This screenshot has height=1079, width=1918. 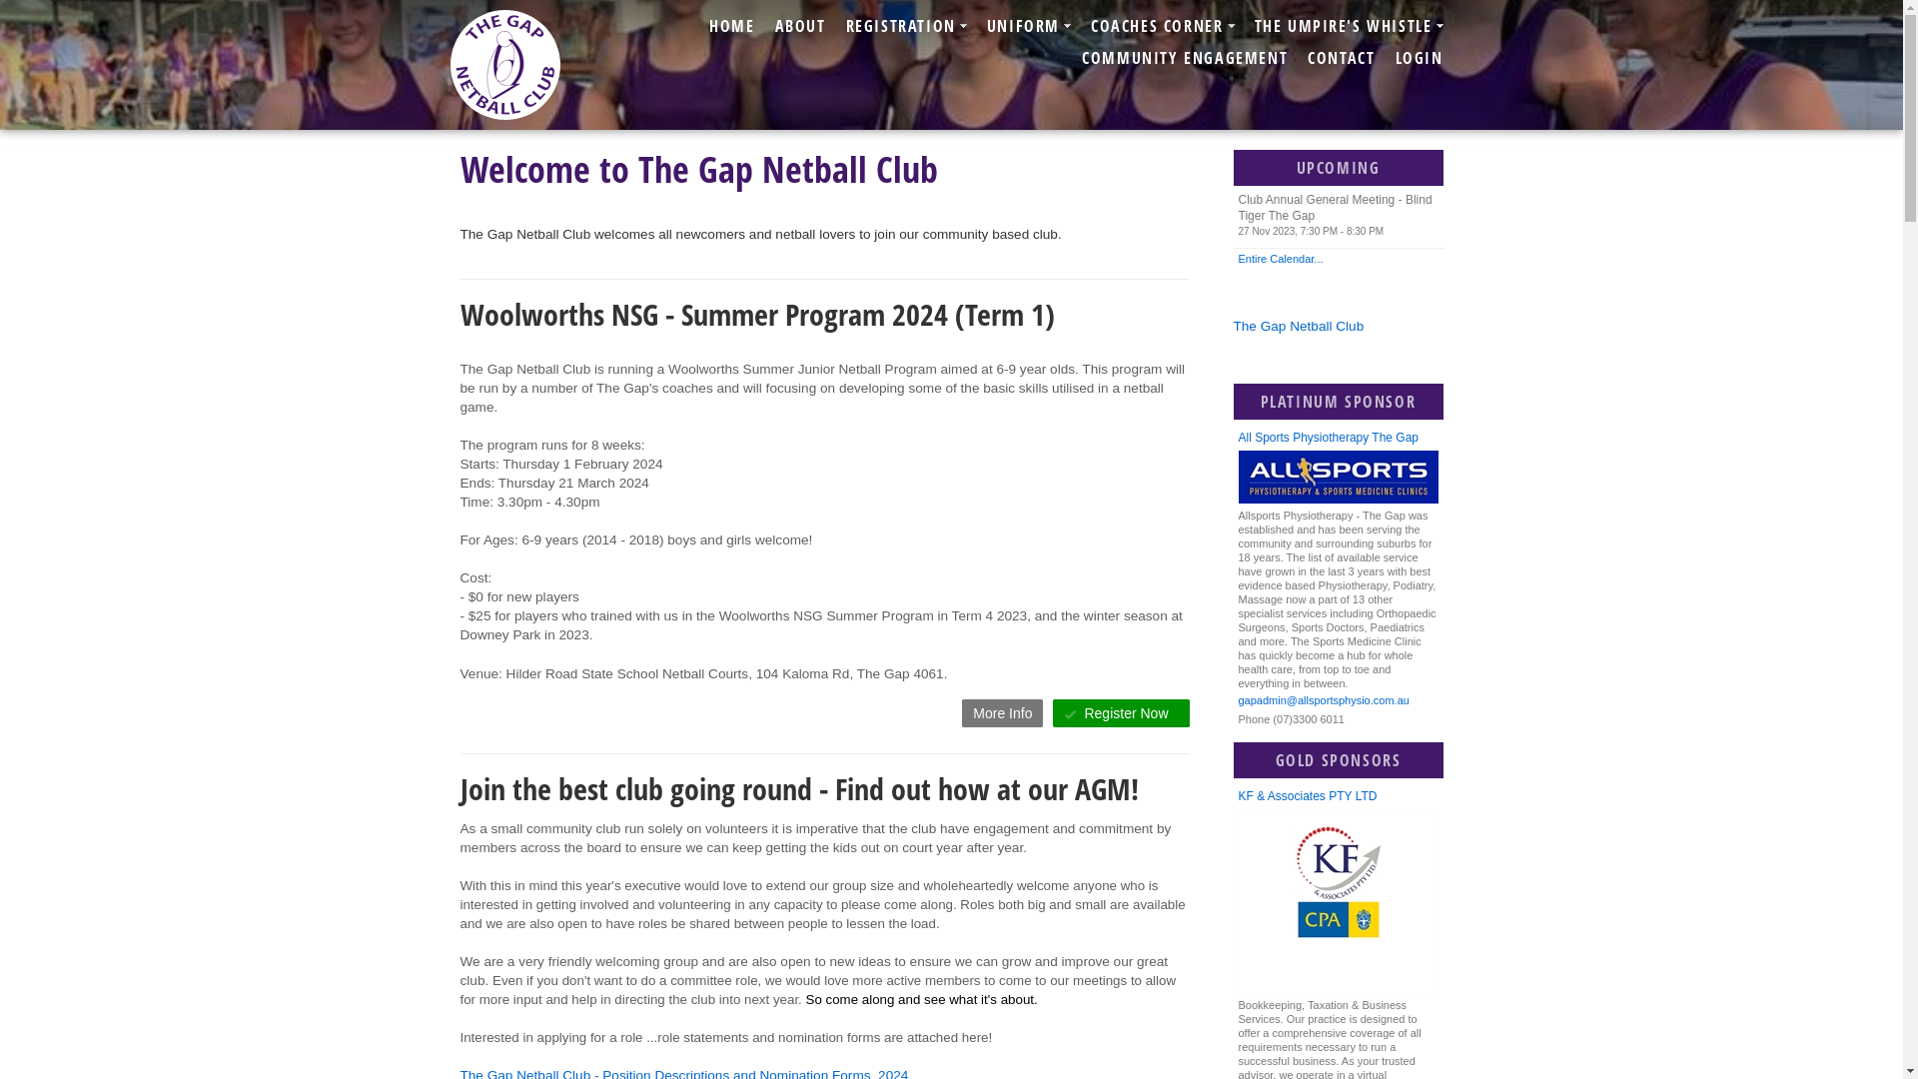 What do you see at coordinates (1339, 797) in the screenshot?
I see `KF & Associates PTY LTD` at bounding box center [1339, 797].